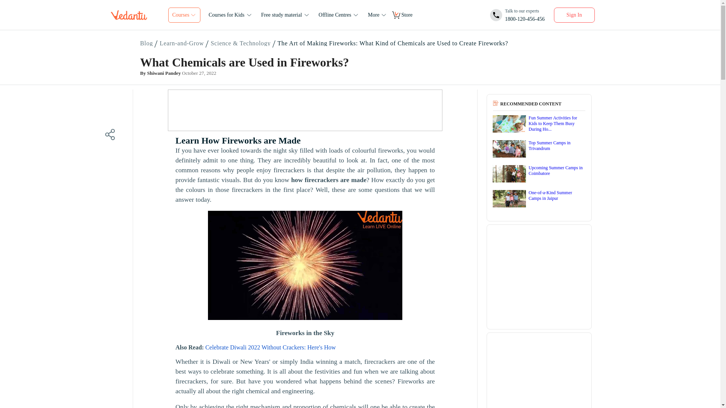 This screenshot has width=726, height=408. Describe the element at coordinates (147, 43) in the screenshot. I see `Blog` at that location.